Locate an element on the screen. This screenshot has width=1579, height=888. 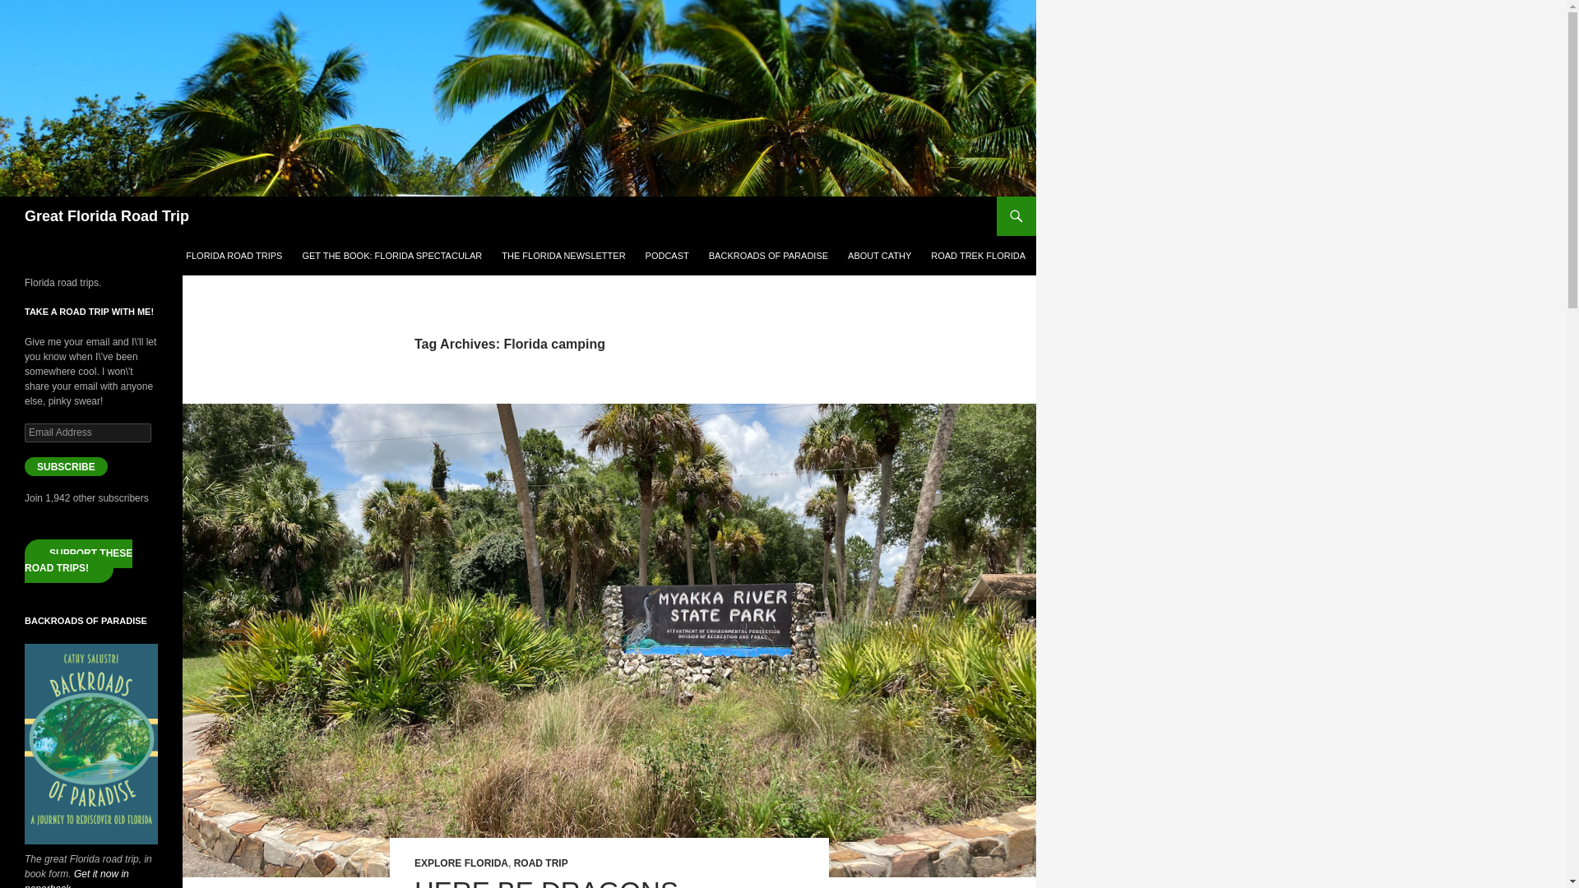
About Cathy Salustri is located at coordinates (879, 255).